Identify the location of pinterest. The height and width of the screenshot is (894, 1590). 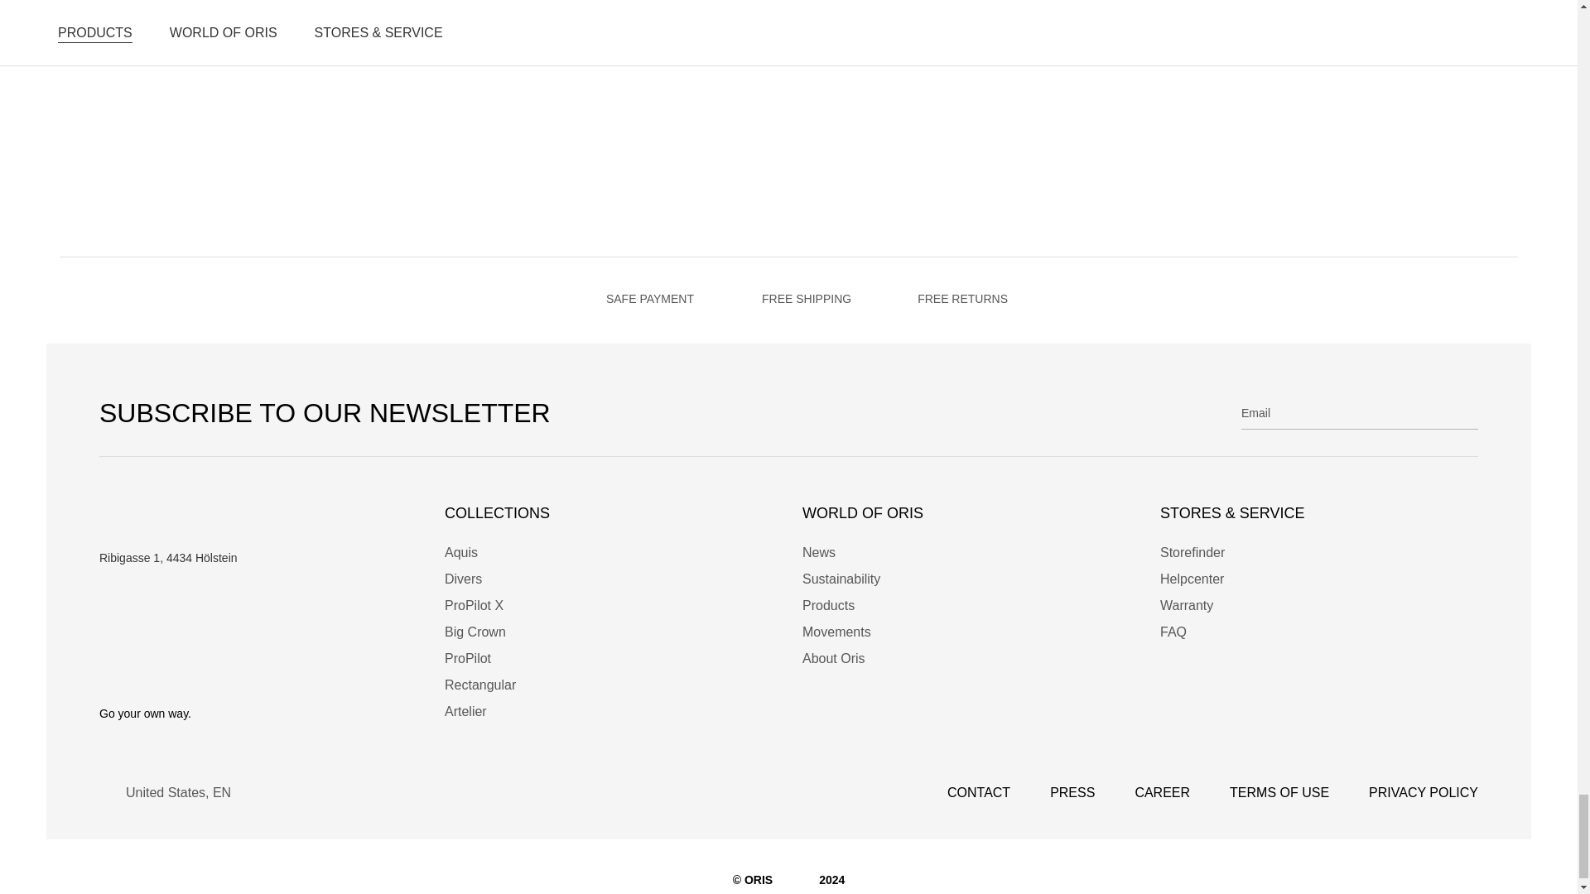
(222, 669).